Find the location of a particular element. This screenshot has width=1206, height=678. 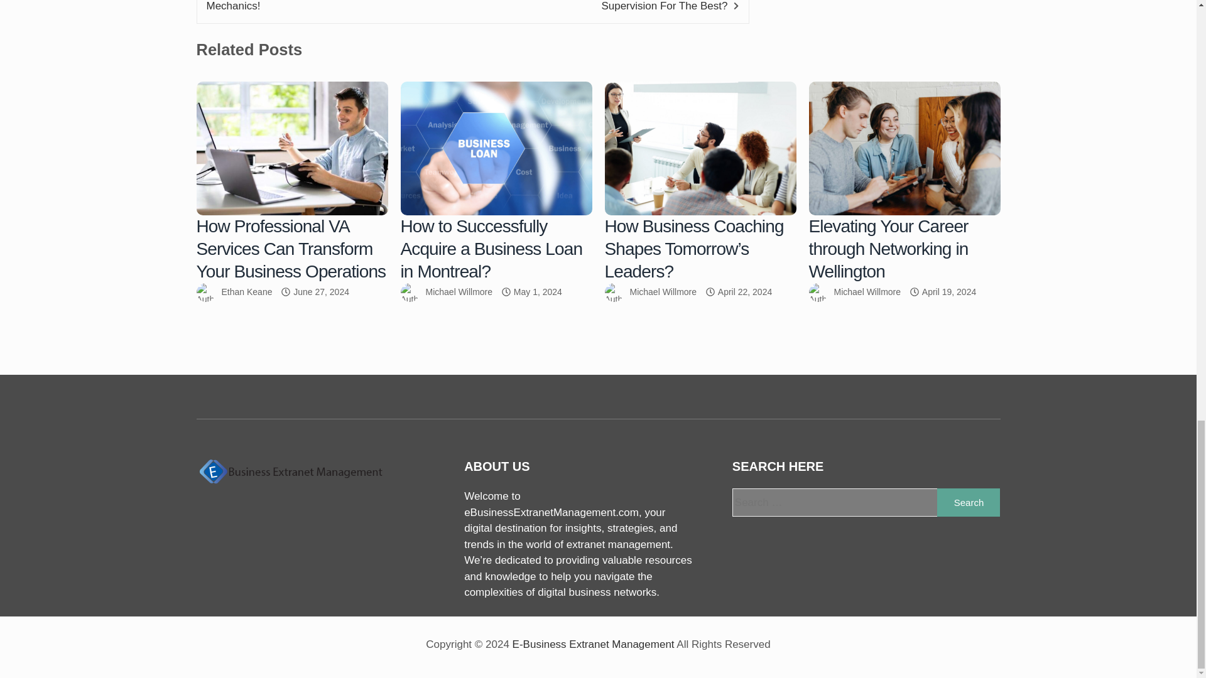

Elevating Your Career through Networking in Wellington is located at coordinates (905, 148).